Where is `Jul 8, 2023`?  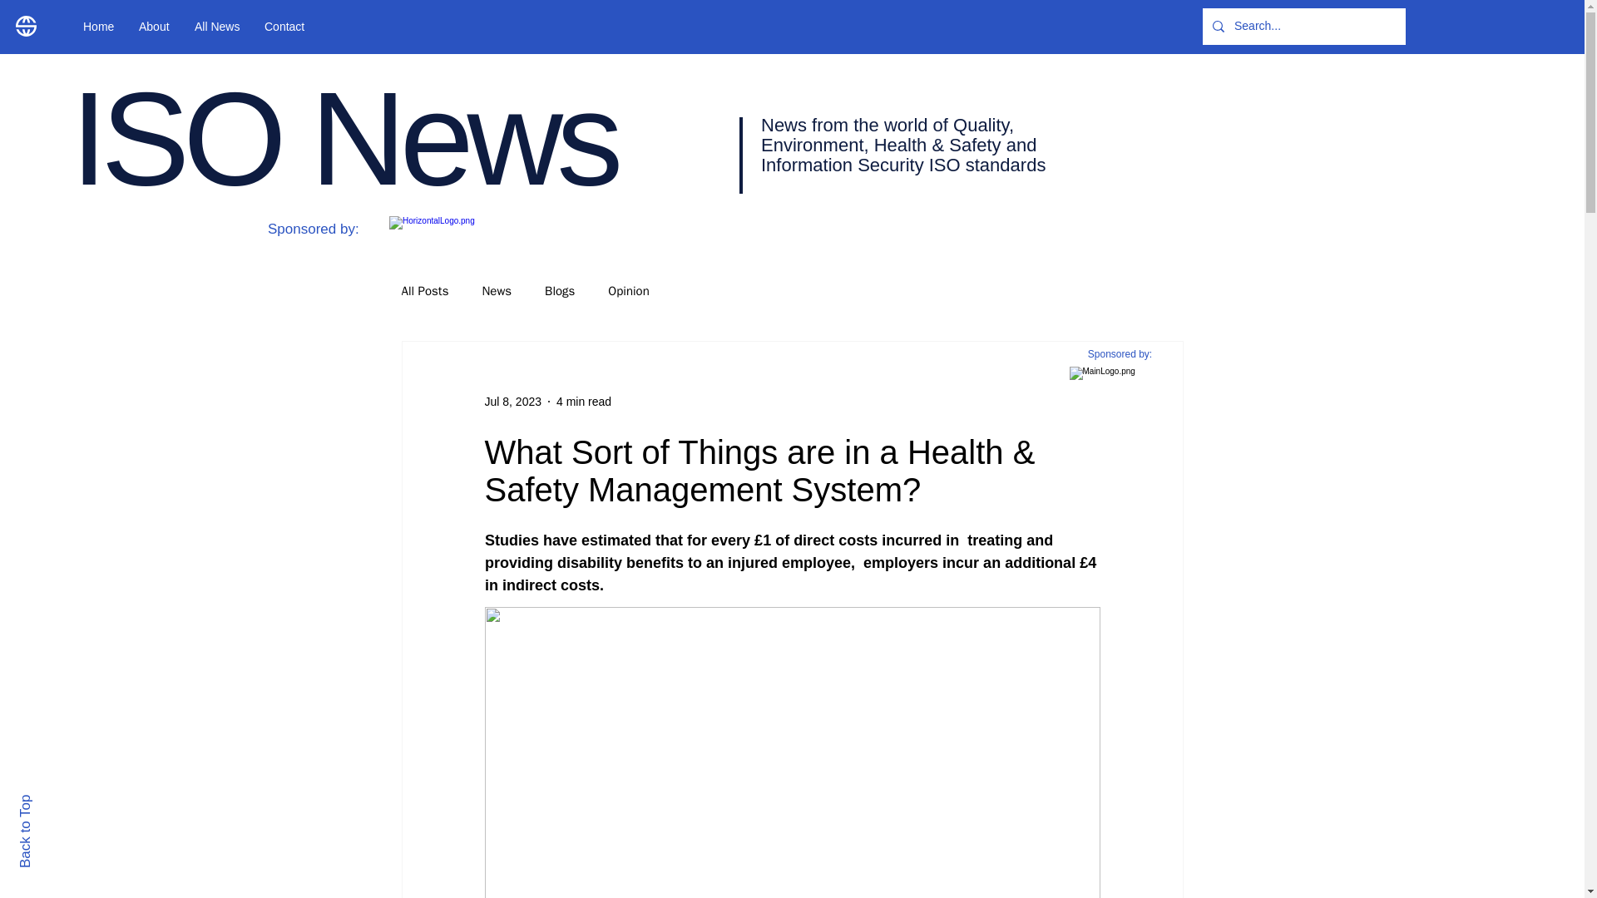
Jul 8, 2023 is located at coordinates (512, 401).